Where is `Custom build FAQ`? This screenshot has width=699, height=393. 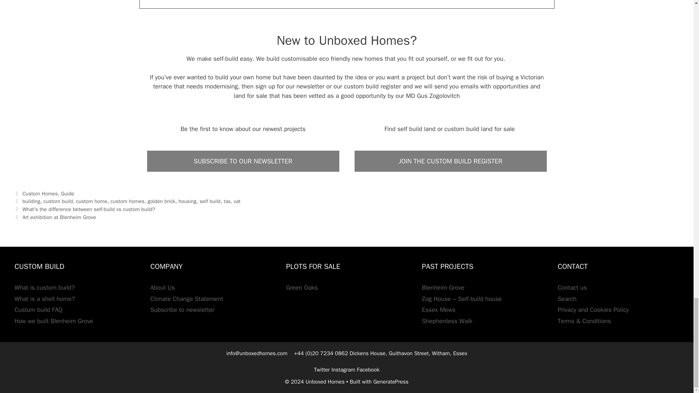 Custom build FAQ is located at coordinates (39, 310).